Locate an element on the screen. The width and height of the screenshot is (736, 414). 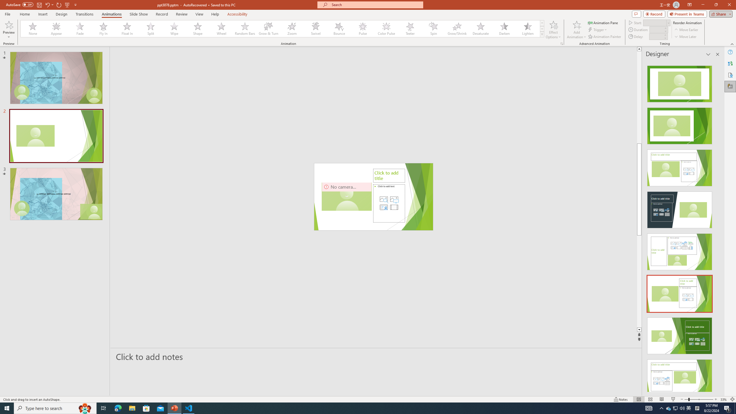
Accessibility is located at coordinates (730, 75).